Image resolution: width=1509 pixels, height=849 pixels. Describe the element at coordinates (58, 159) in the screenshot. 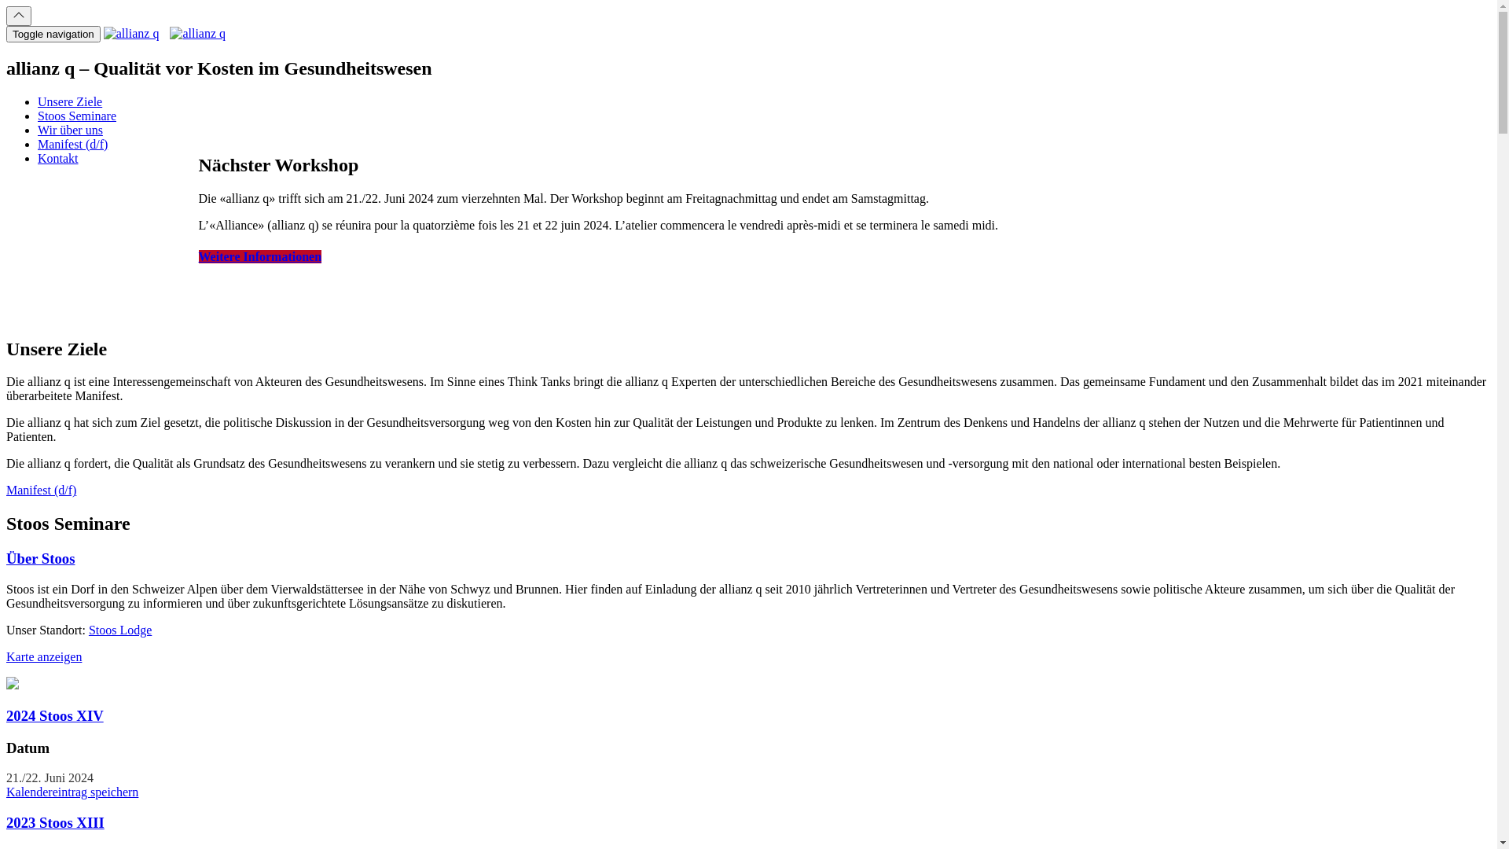

I see `Kontakt` at that location.